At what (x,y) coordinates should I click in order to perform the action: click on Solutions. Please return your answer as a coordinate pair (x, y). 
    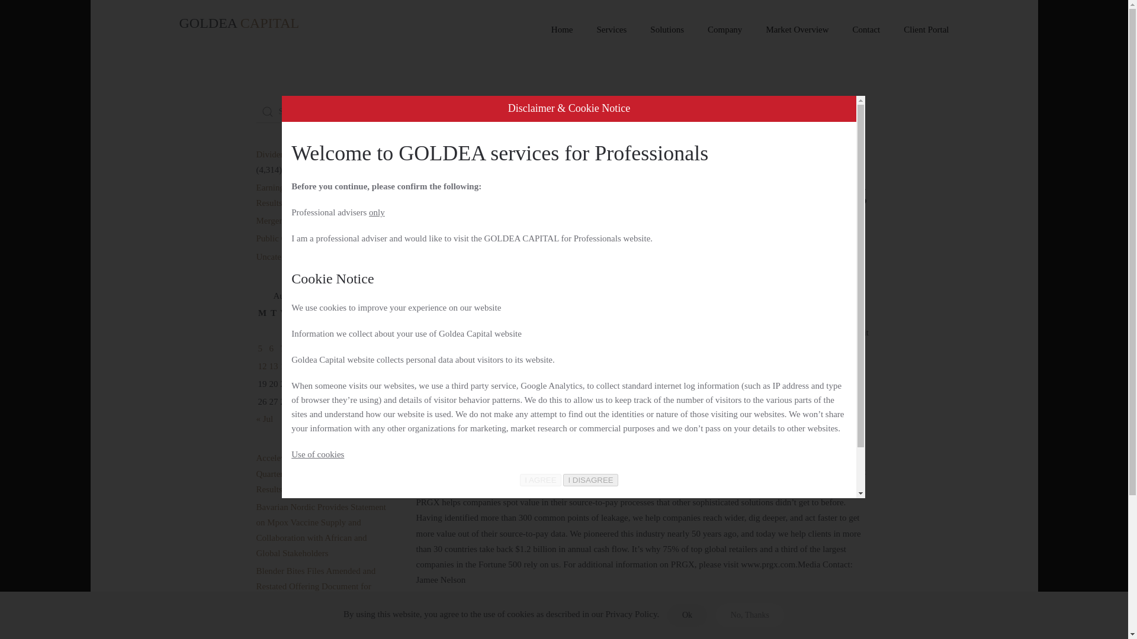
    Looking at the image, I should click on (667, 30).